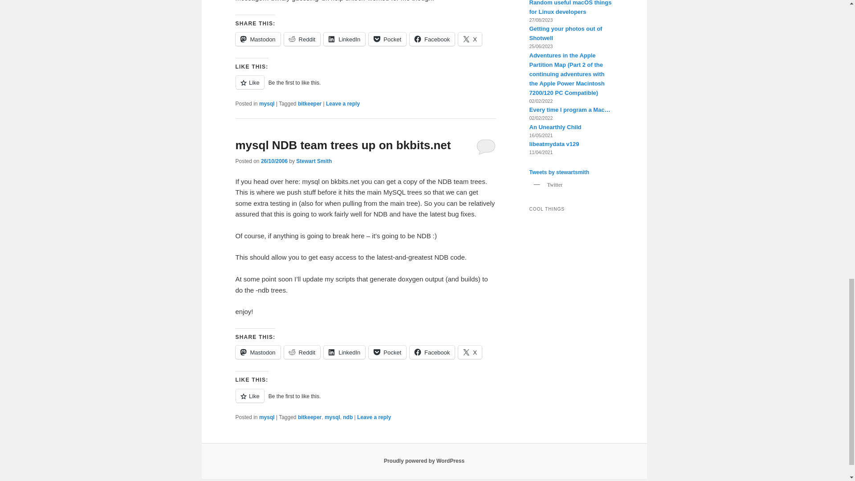  I want to click on Click to share on Reddit, so click(302, 39).